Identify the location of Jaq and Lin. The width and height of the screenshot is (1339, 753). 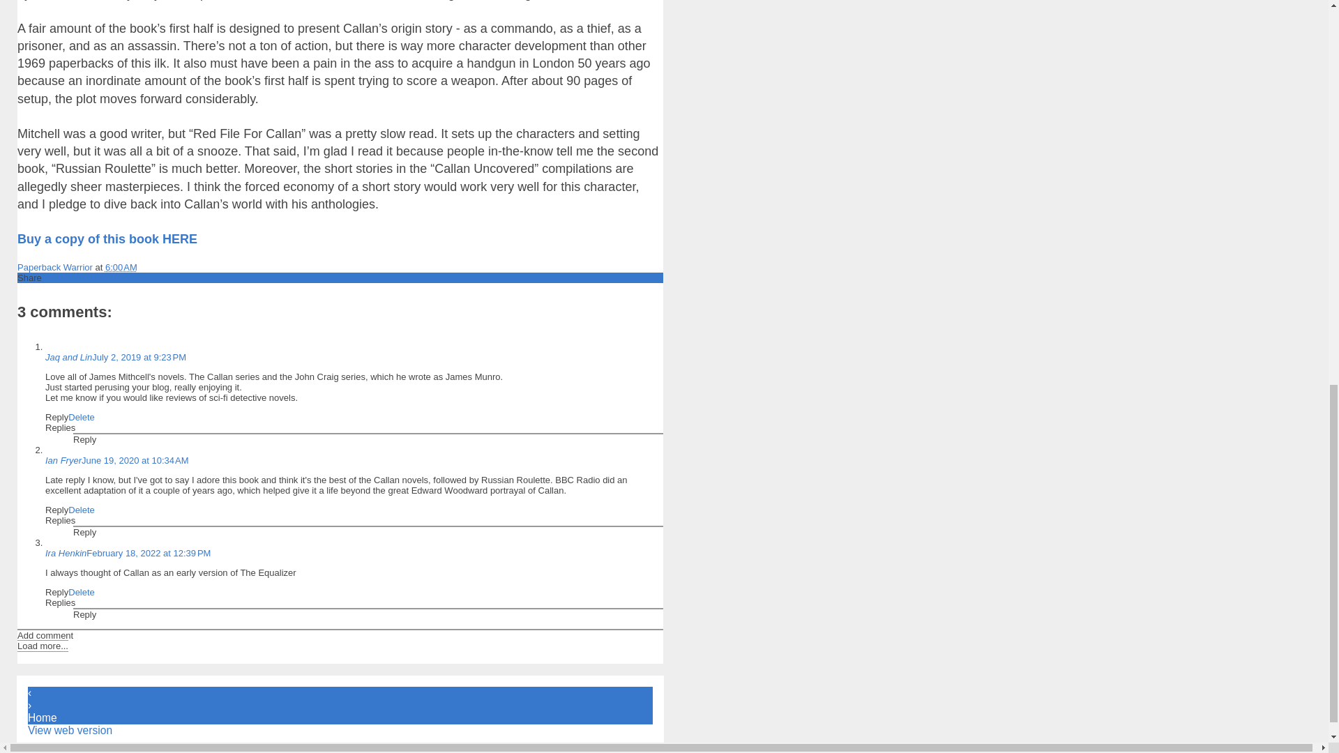
(68, 357).